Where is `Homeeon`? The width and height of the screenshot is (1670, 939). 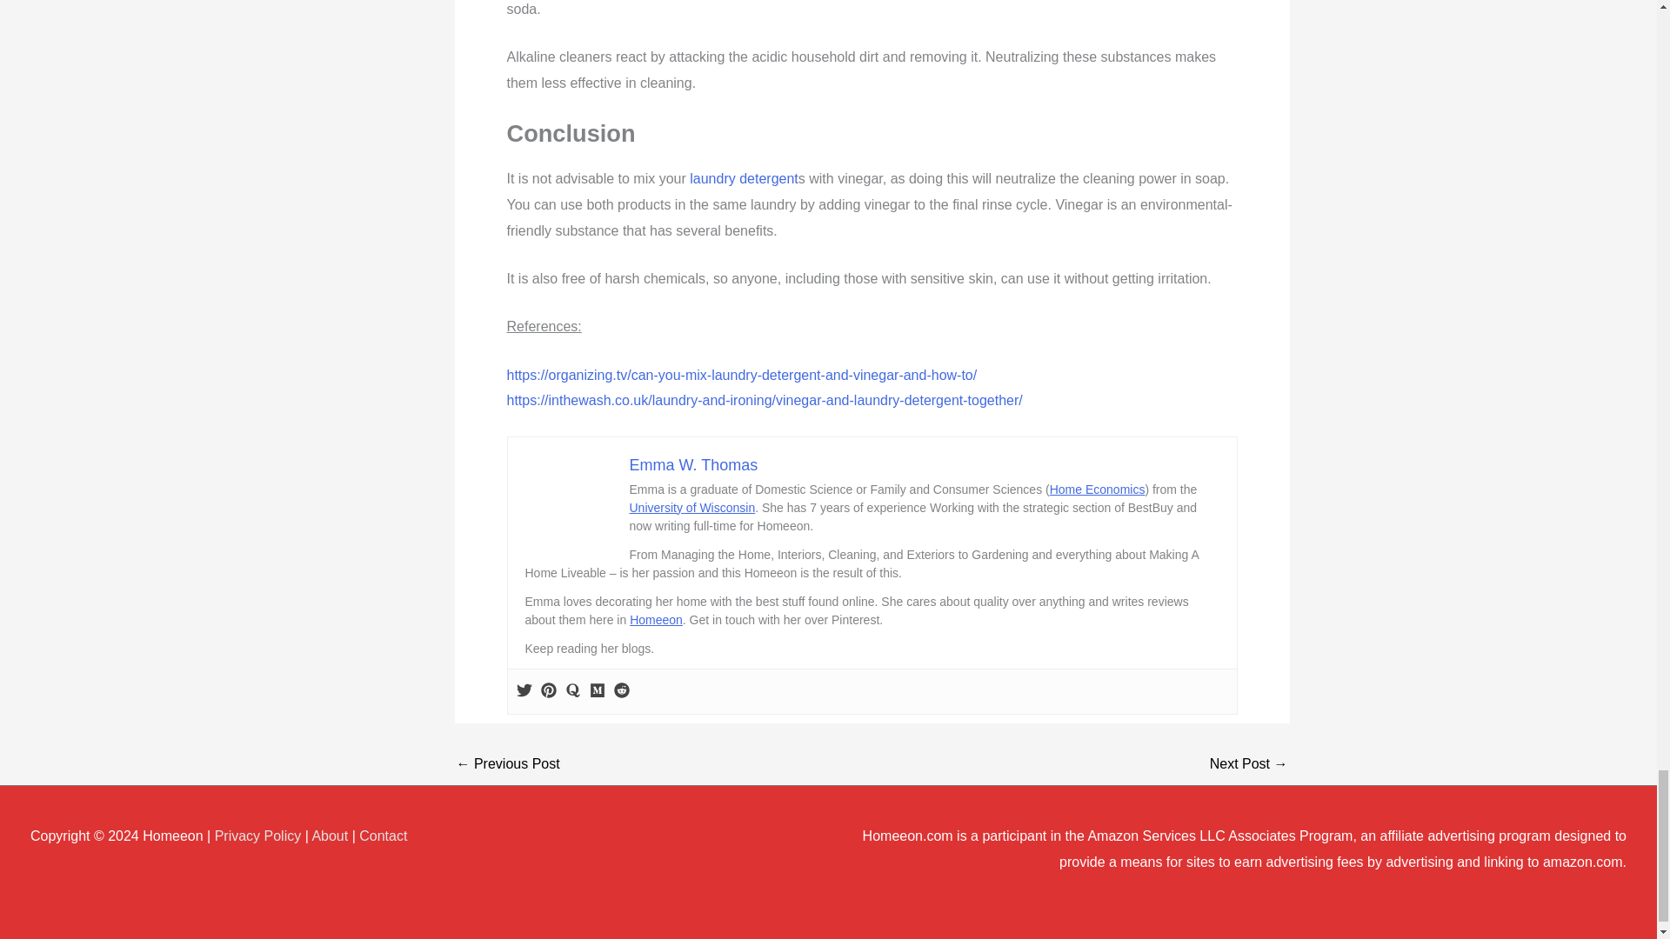 Homeeon is located at coordinates (656, 620).